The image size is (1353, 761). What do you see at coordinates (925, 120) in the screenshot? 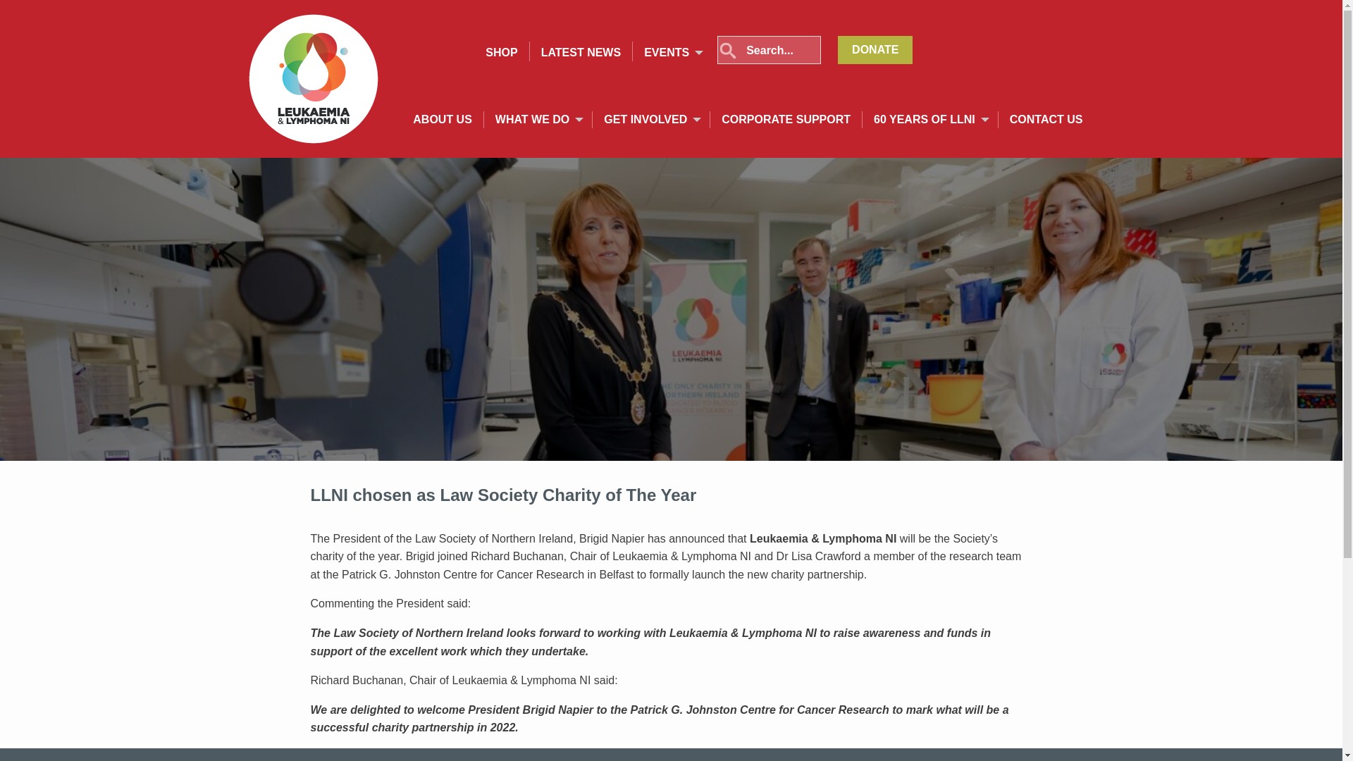
I see `60 YEARS OF LLNI` at bounding box center [925, 120].